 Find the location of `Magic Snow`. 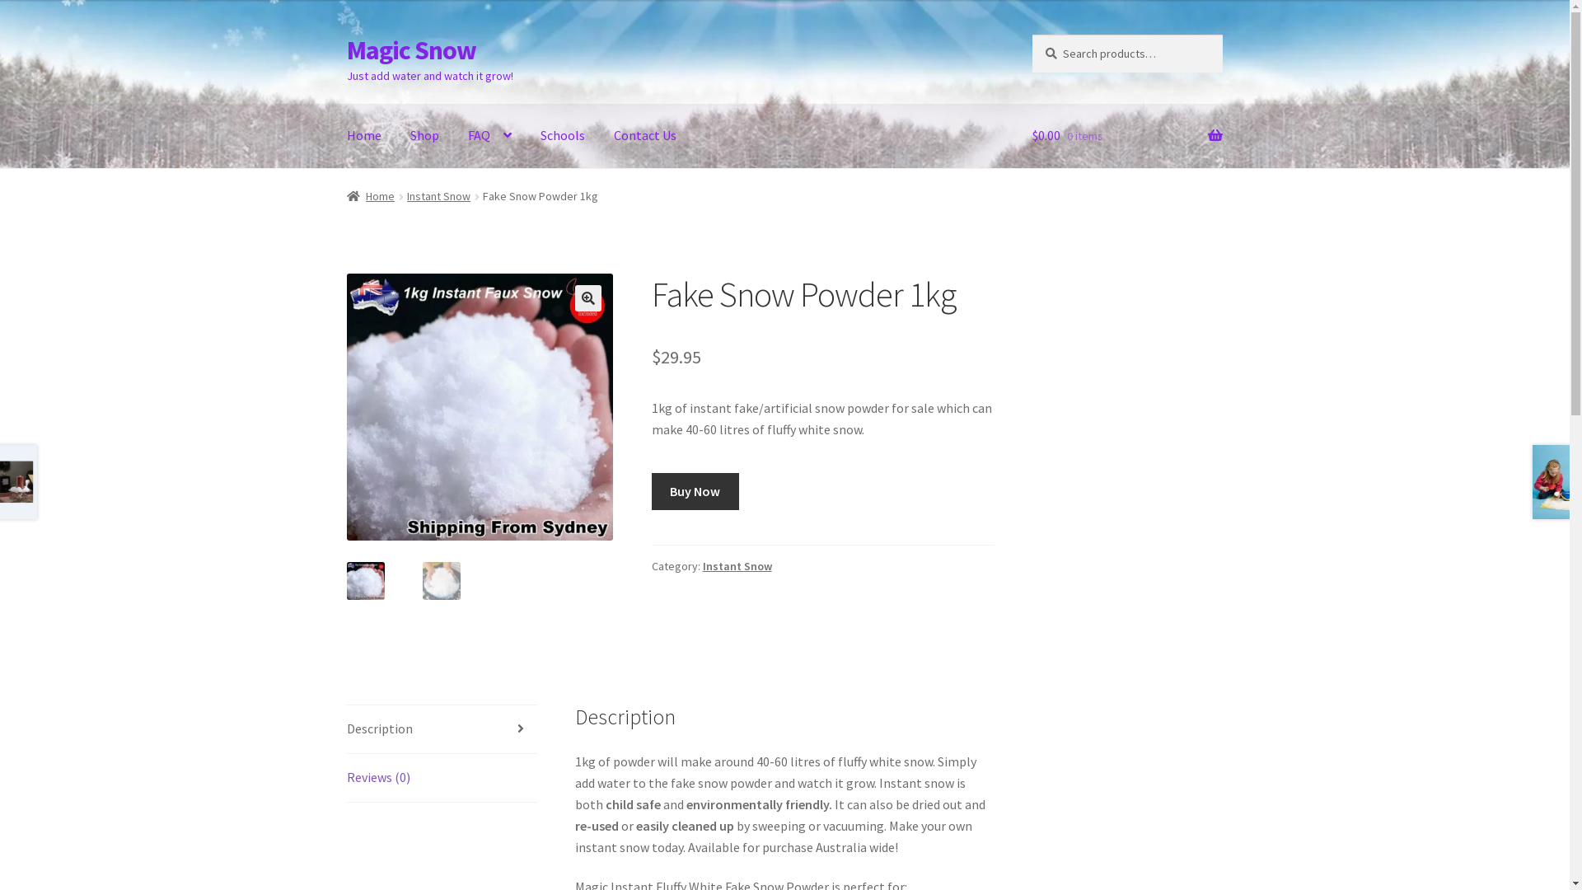

Magic Snow is located at coordinates (412, 50).